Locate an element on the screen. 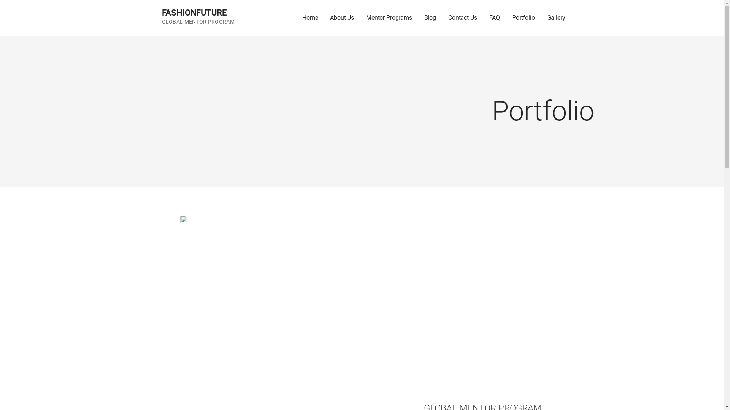  Skip to content is located at coordinates (0, 0).